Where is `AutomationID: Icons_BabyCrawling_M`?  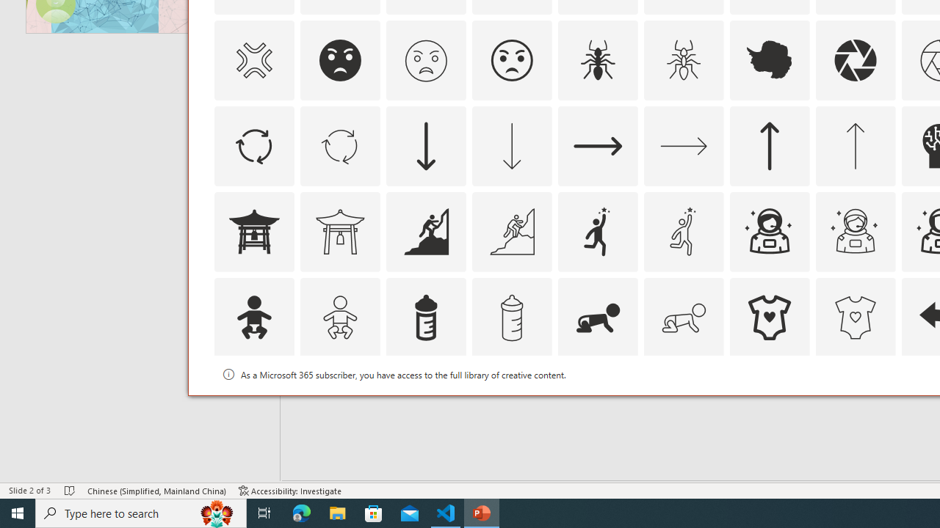
AutomationID: Icons_BabyCrawling_M is located at coordinates (683, 317).